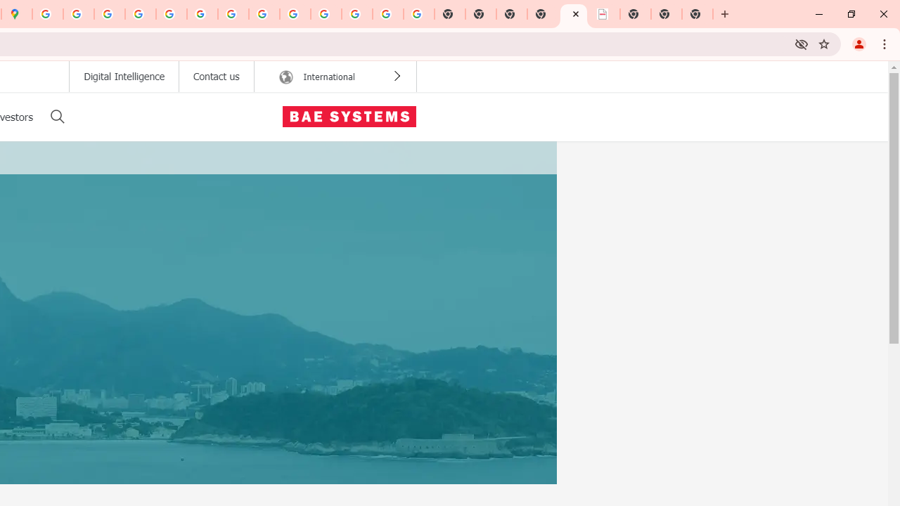 The height and width of the screenshot is (506, 900). Describe the element at coordinates (697, 14) in the screenshot. I see `New Tab` at that location.